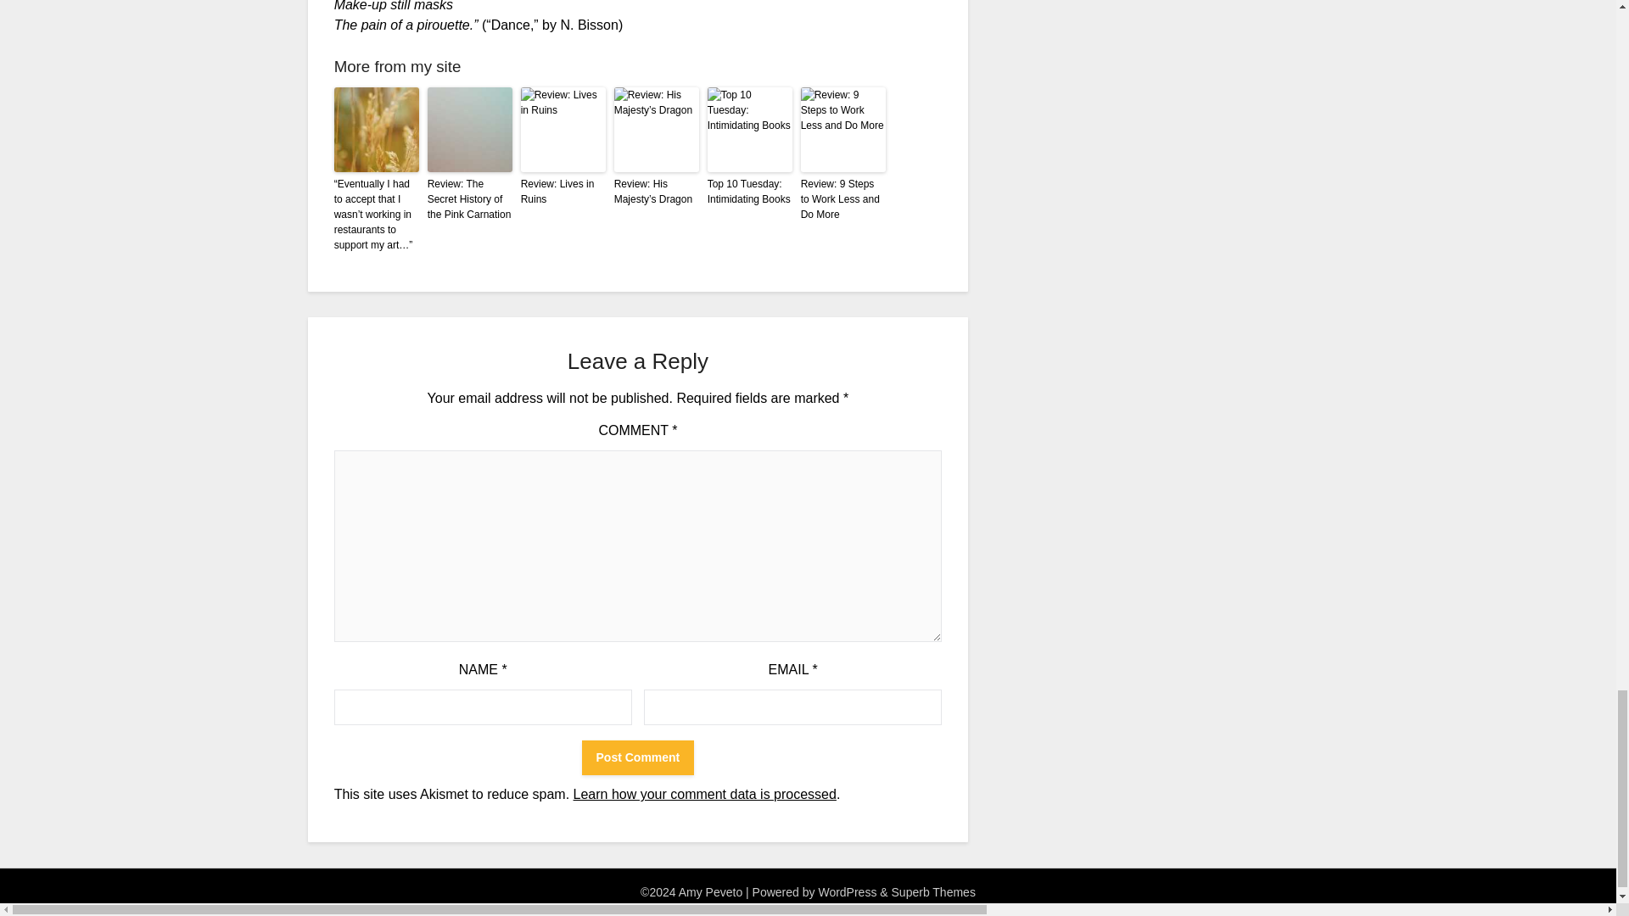 The image size is (1629, 916). I want to click on Top 10 Tuesday: Intimidating Books, so click(749, 192).